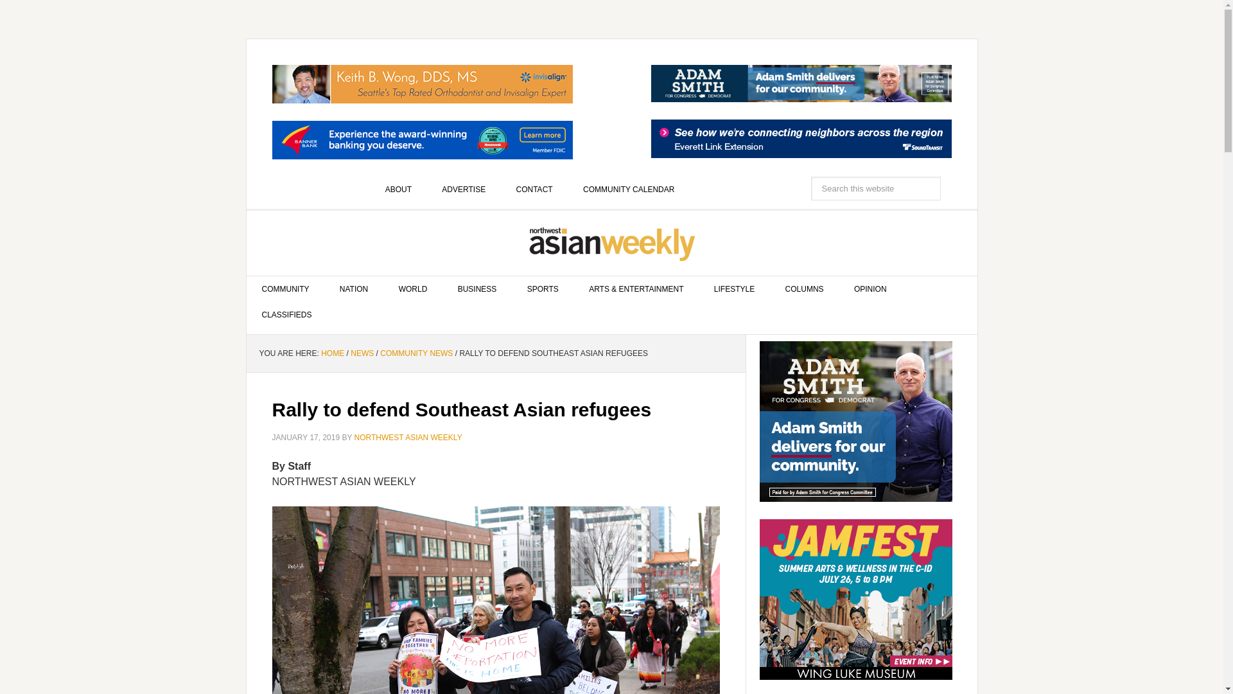 The height and width of the screenshot is (694, 1233). I want to click on ABOUT, so click(398, 190).